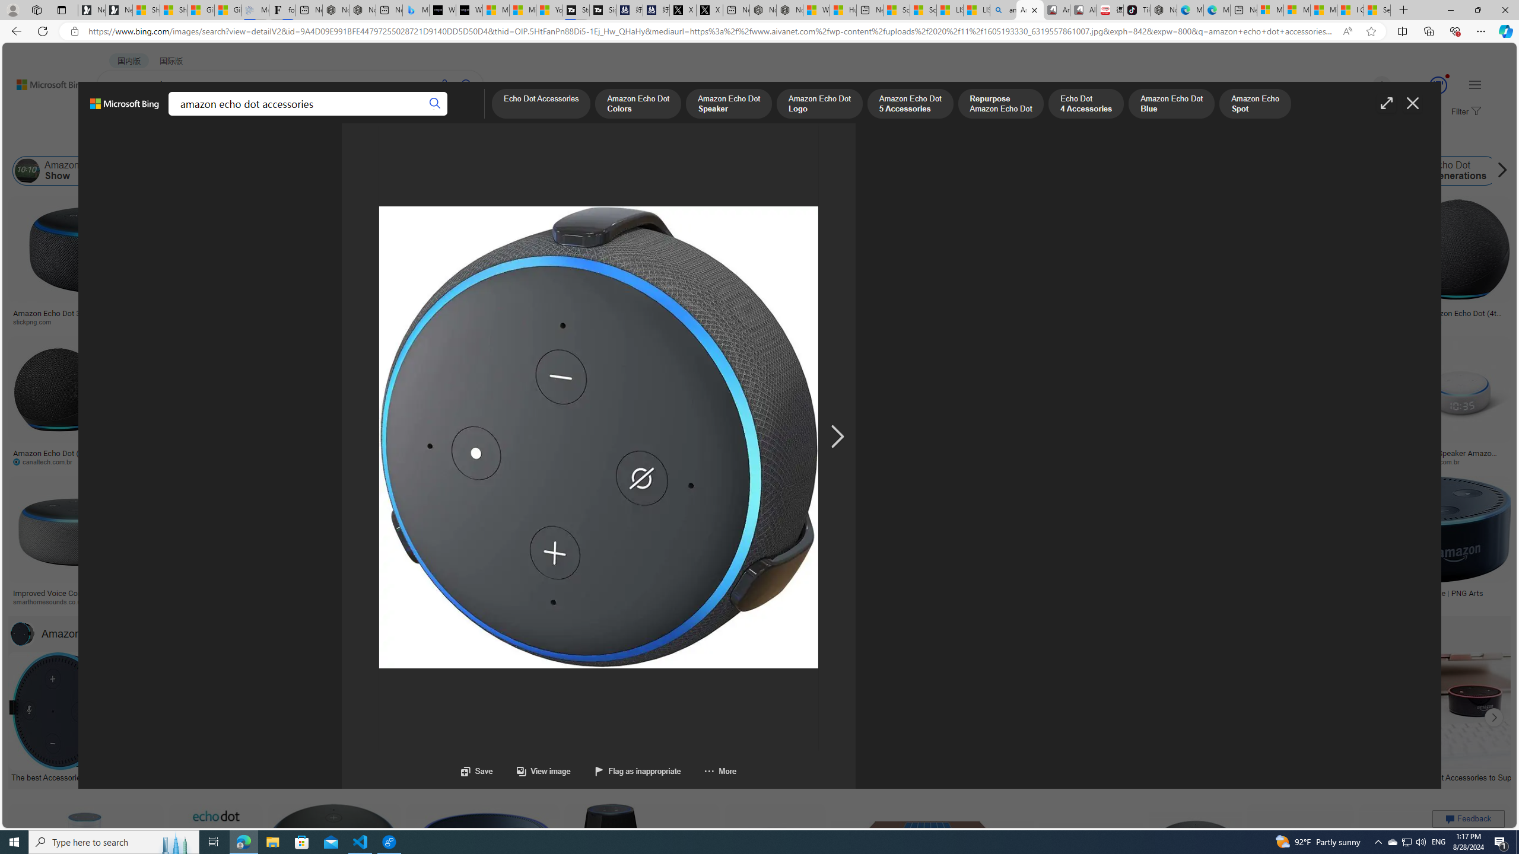 This screenshot has height=854, width=1519. I want to click on pngarts.com, so click(1425, 601).